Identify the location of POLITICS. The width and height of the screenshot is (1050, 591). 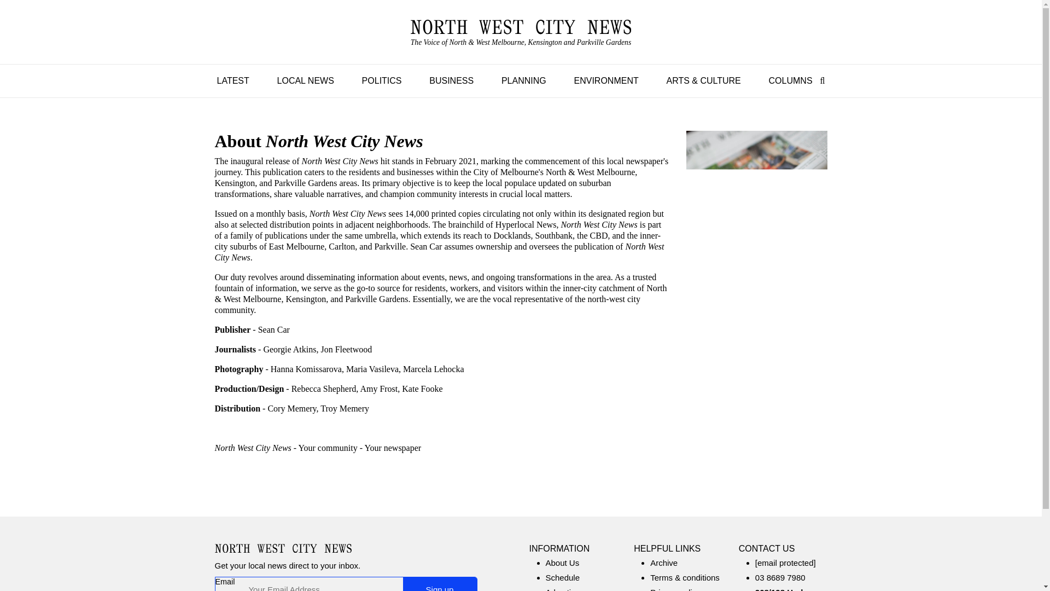
(382, 80).